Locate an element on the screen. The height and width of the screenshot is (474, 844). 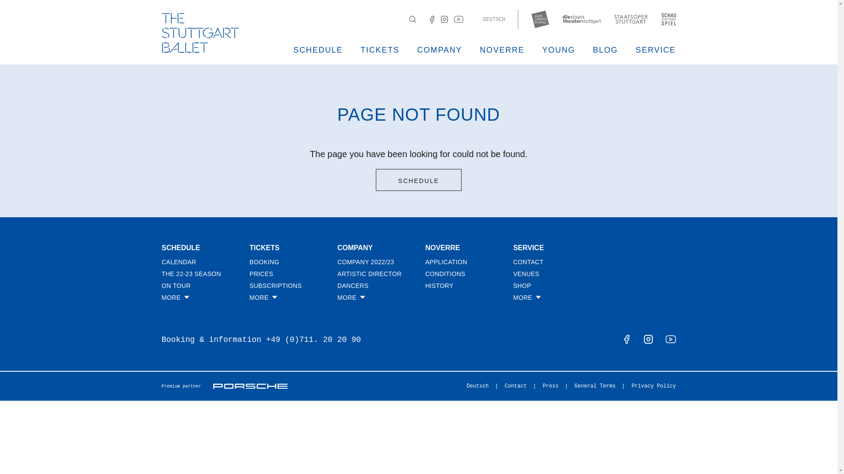
SCHEDULE is located at coordinates (318, 50).